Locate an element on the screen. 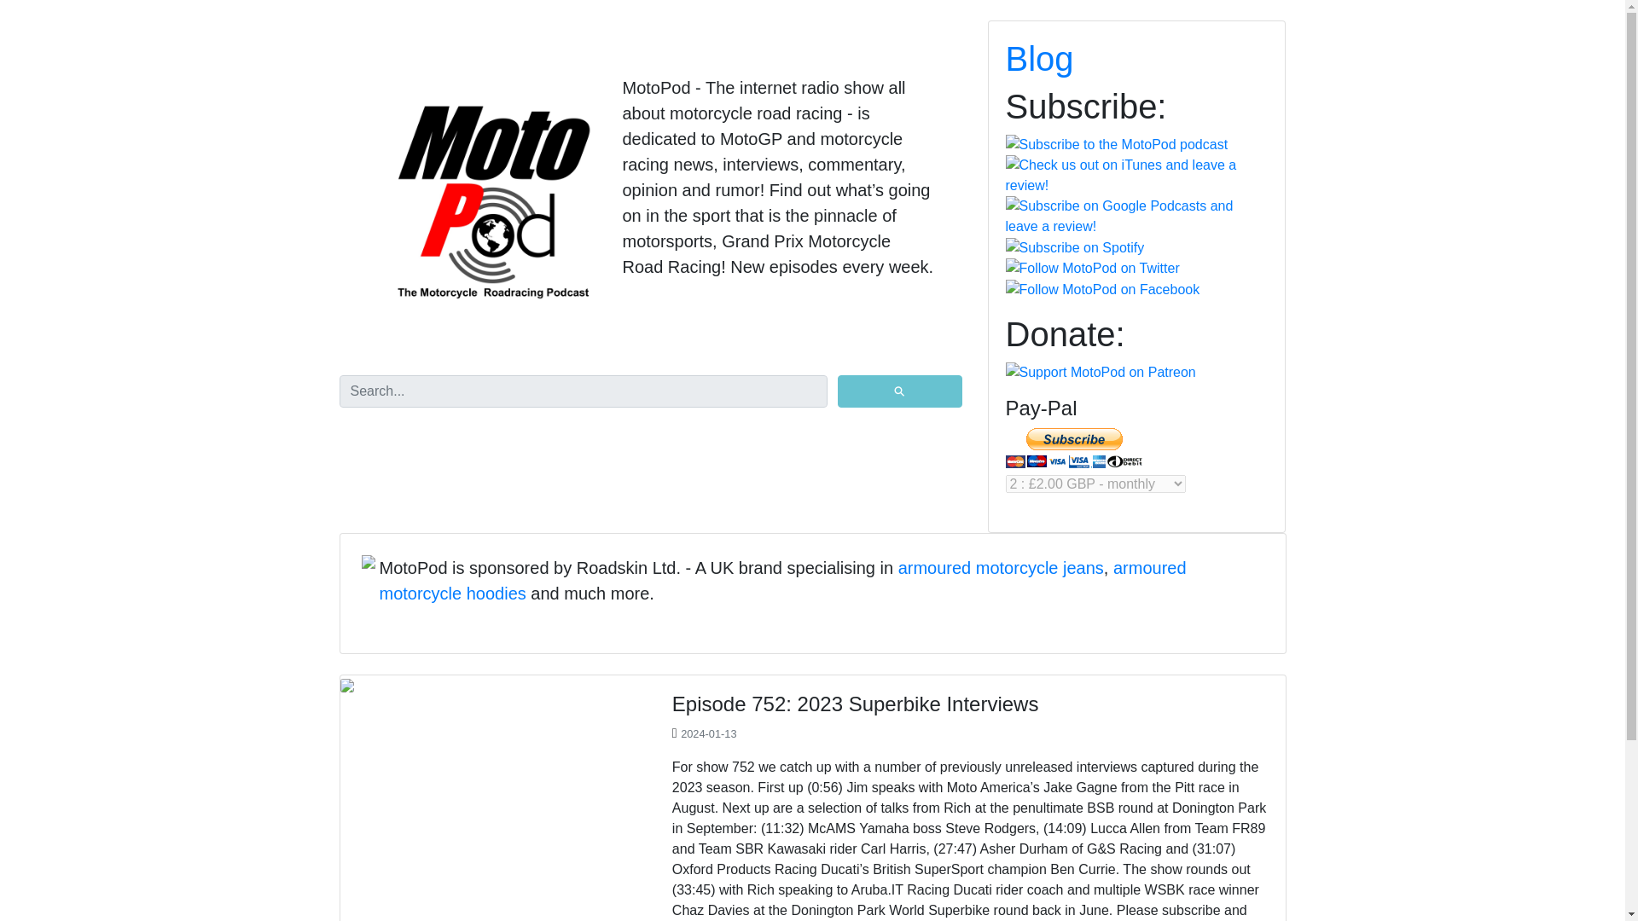 This screenshot has width=1638, height=921. Blog is located at coordinates (1039, 58).